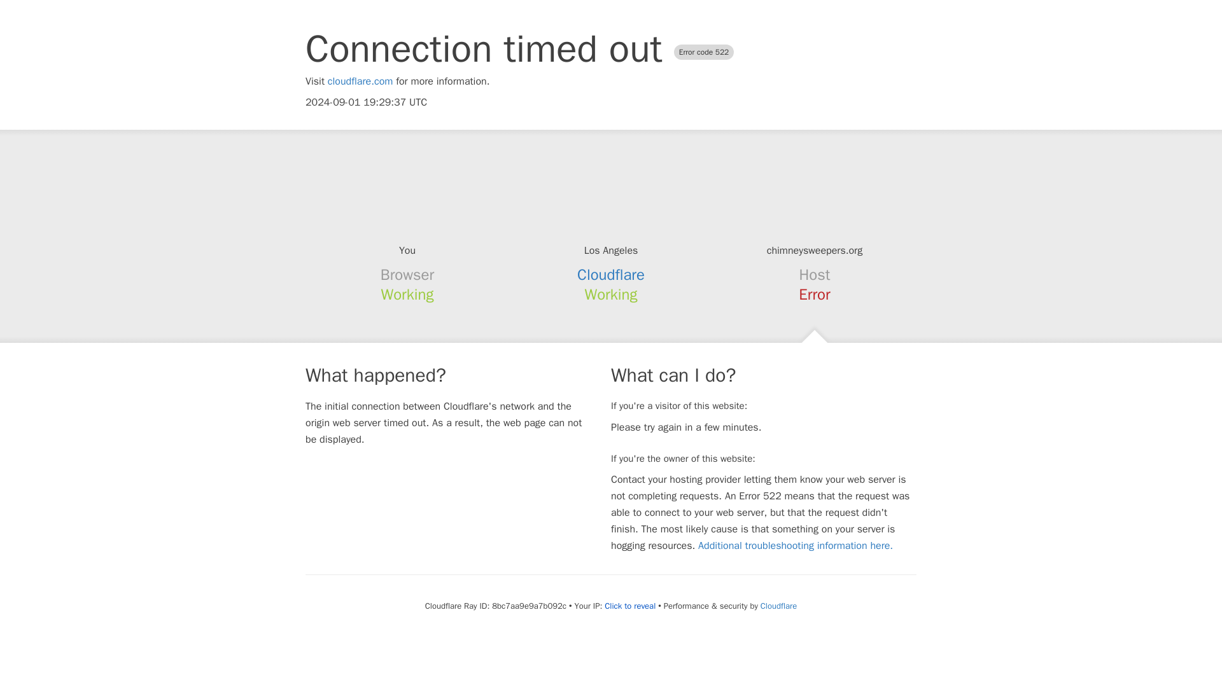 The height and width of the screenshot is (687, 1222). Describe the element at coordinates (630, 606) in the screenshot. I see `Click to reveal` at that location.